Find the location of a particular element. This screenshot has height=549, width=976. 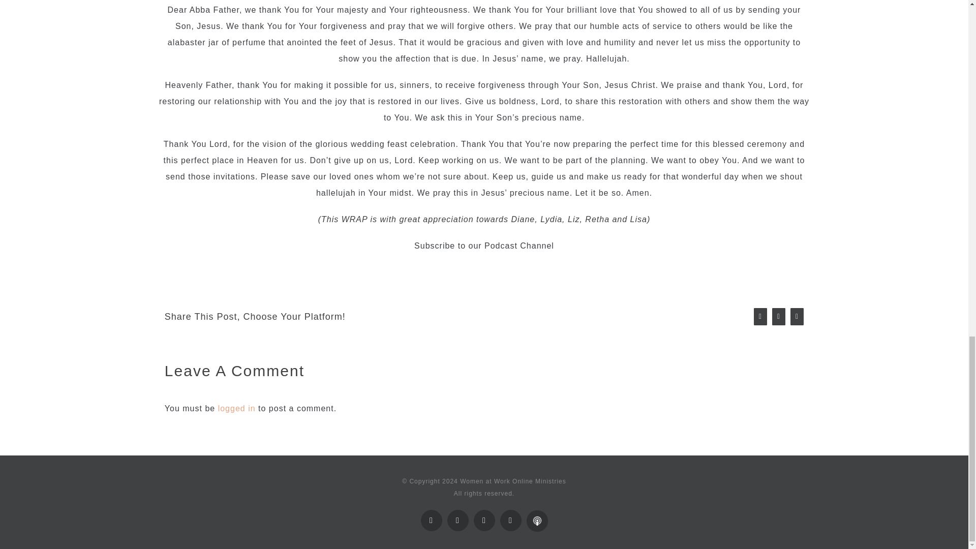

Instagram is located at coordinates (510, 521).